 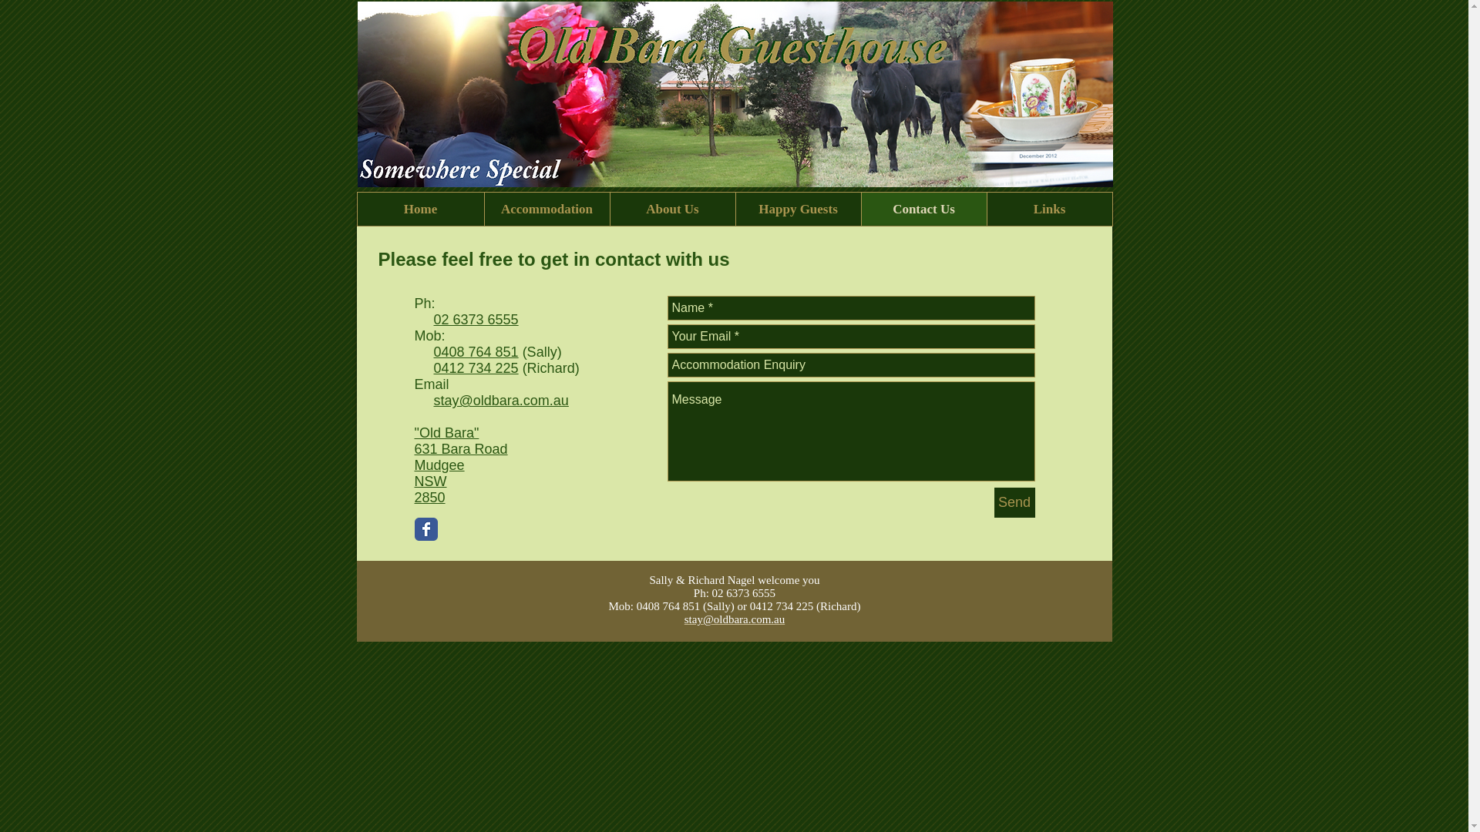 I want to click on stay@oldbara.com.au, so click(x=734, y=619).